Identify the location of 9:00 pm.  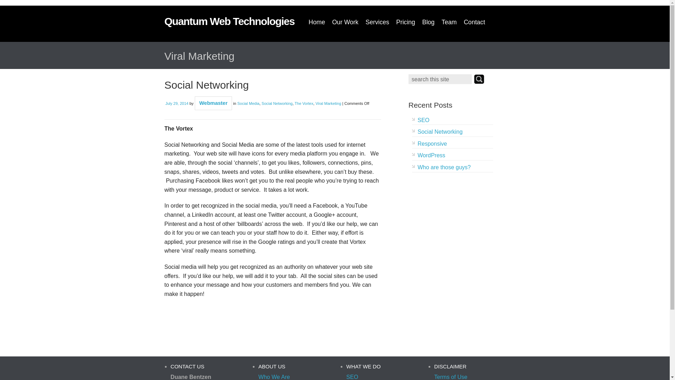
(176, 103).